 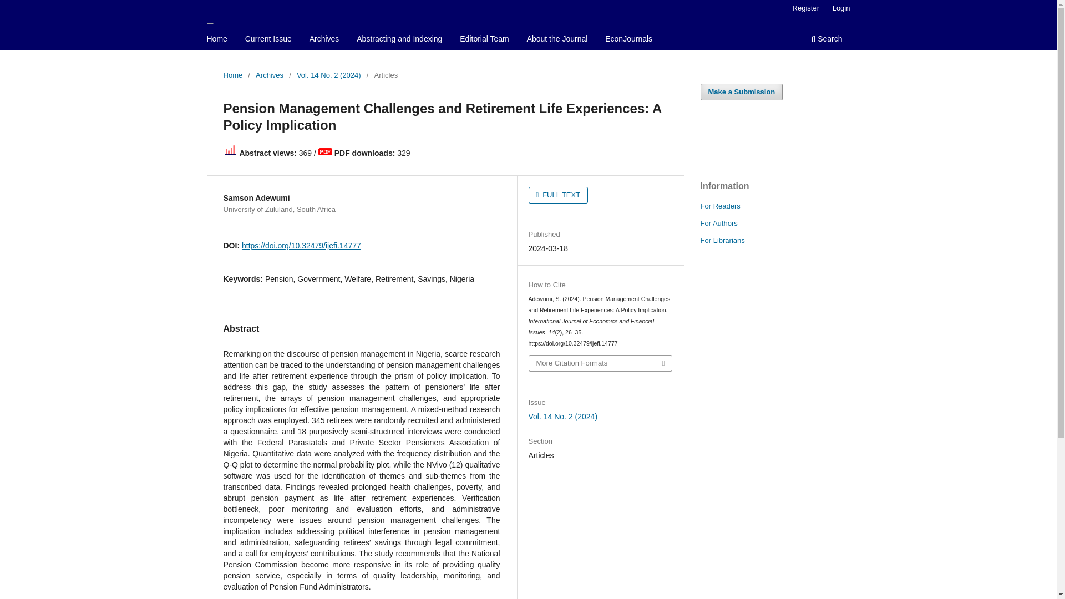 What do you see at coordinates (324, 40) in the screenshot?
I see `Archives` at bounding box center [324, 40].